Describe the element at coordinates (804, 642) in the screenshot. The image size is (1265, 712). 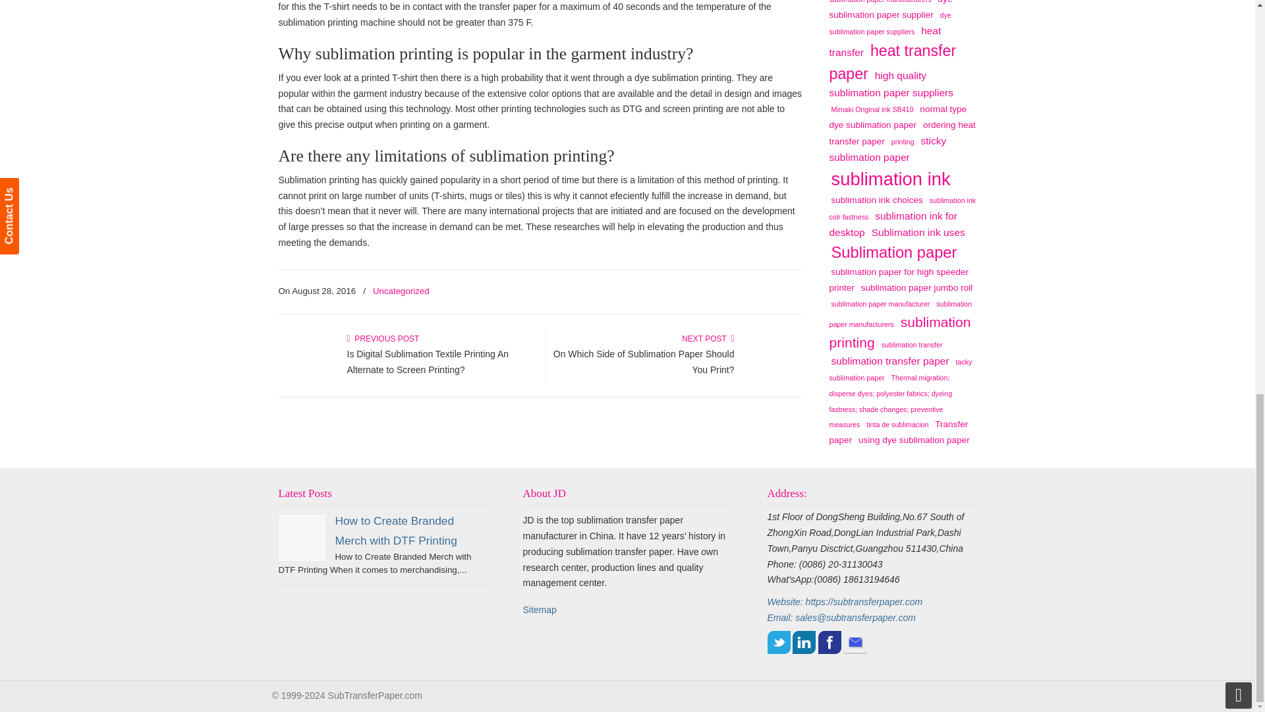
I see `LinkedIn` at that location.